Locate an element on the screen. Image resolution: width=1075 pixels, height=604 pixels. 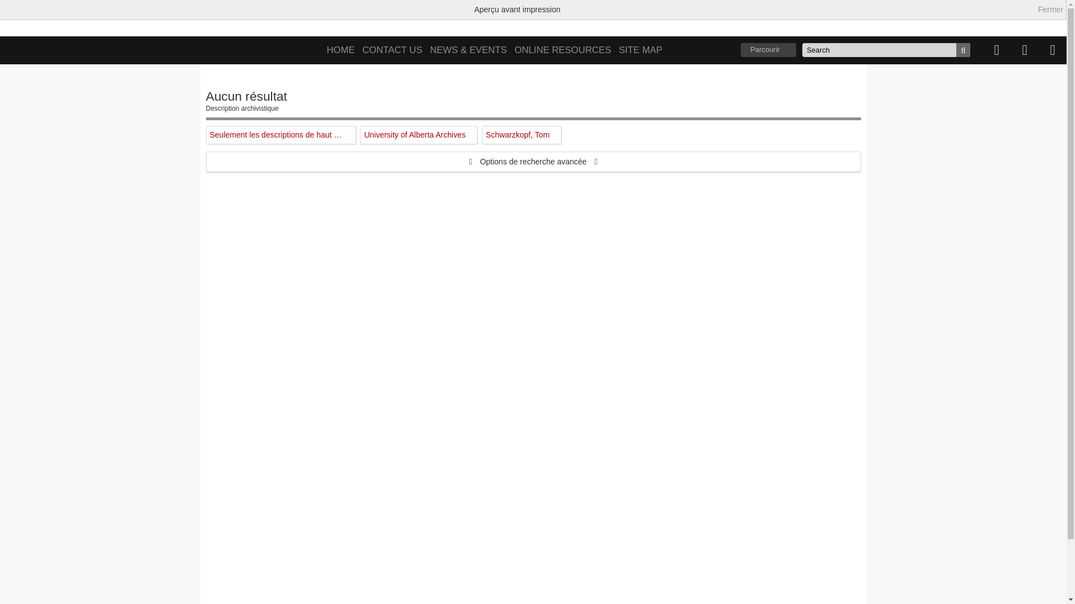
LinkedIn is located at coordinates (492, 19).